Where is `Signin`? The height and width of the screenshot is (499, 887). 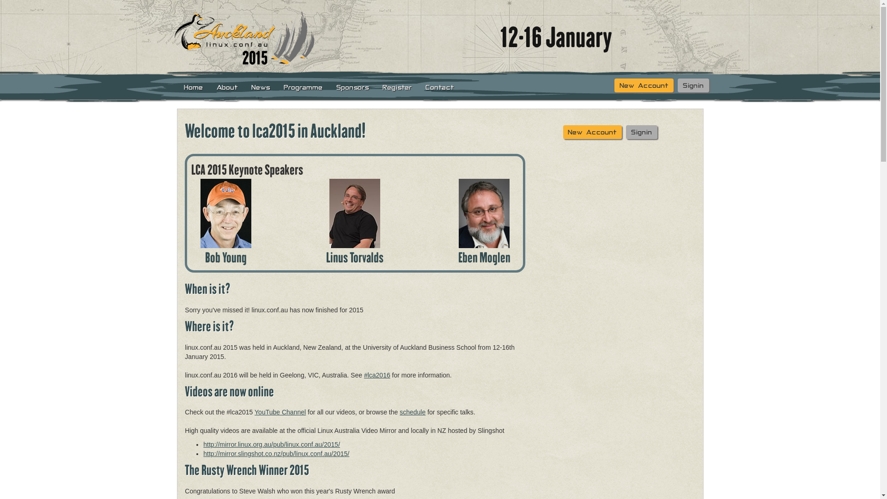
Signin is located at coordinates (693, 85).